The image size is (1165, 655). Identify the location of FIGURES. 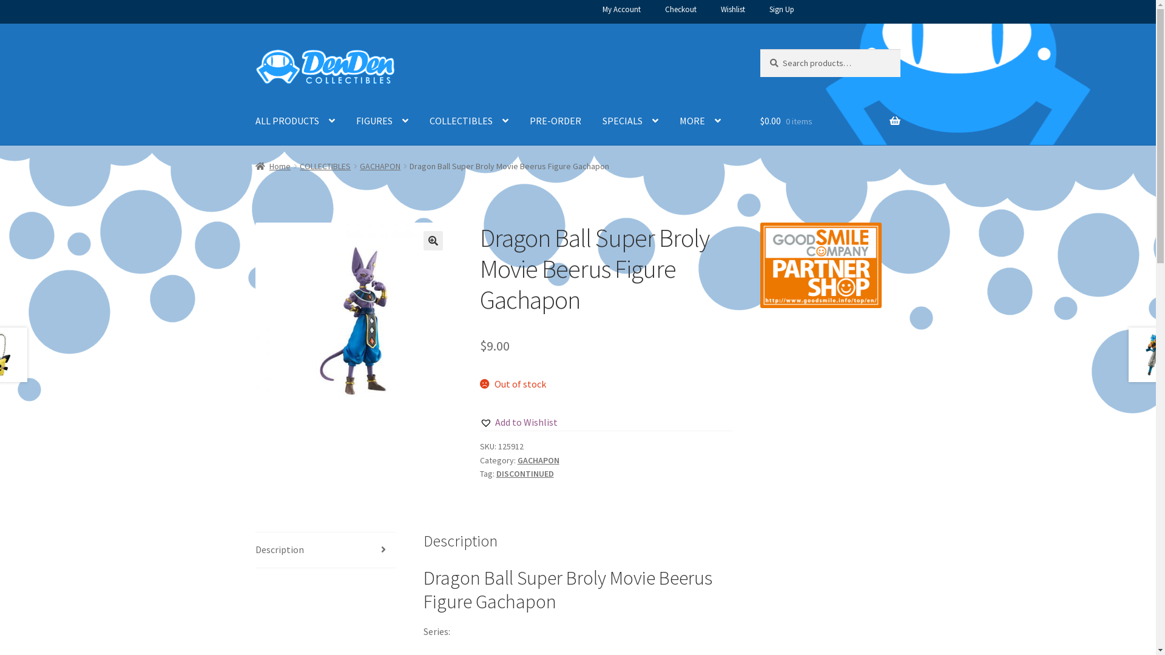
(382, 121).